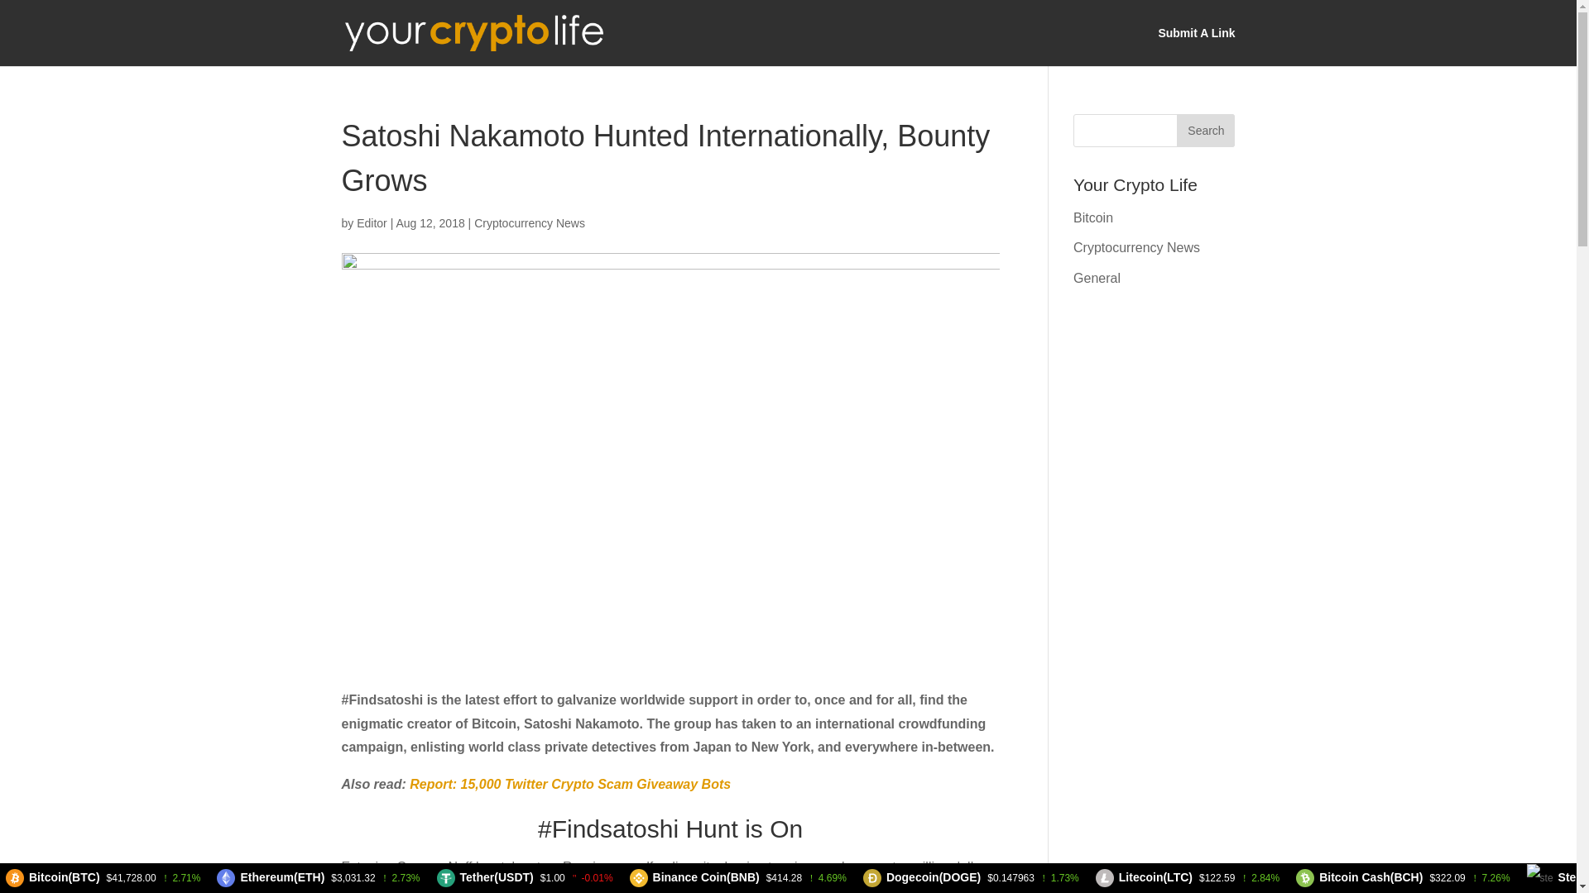  Describe the element at coordinates (1093, 217) in the screenshot. I see `Bitcoin` at that location.